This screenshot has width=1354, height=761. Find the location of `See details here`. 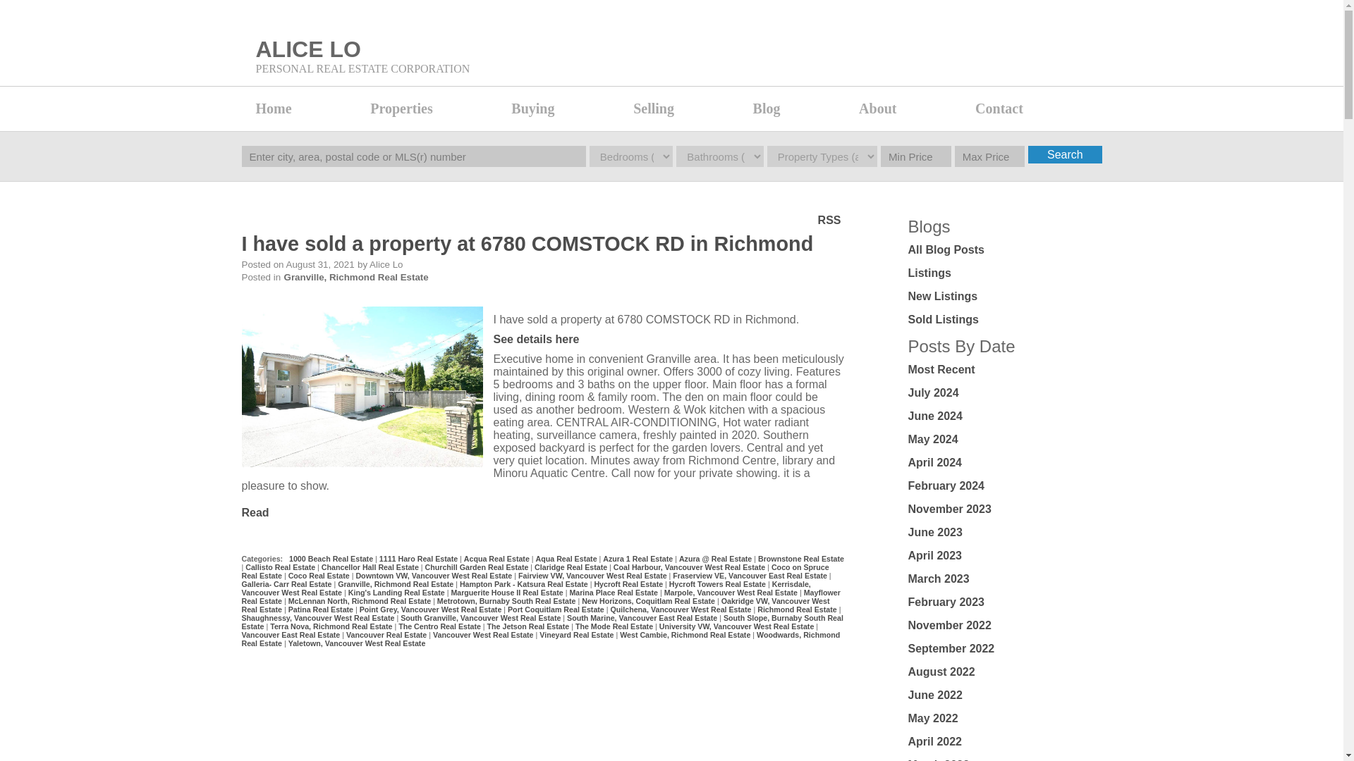

See details here is located at coordinates (536, 340).